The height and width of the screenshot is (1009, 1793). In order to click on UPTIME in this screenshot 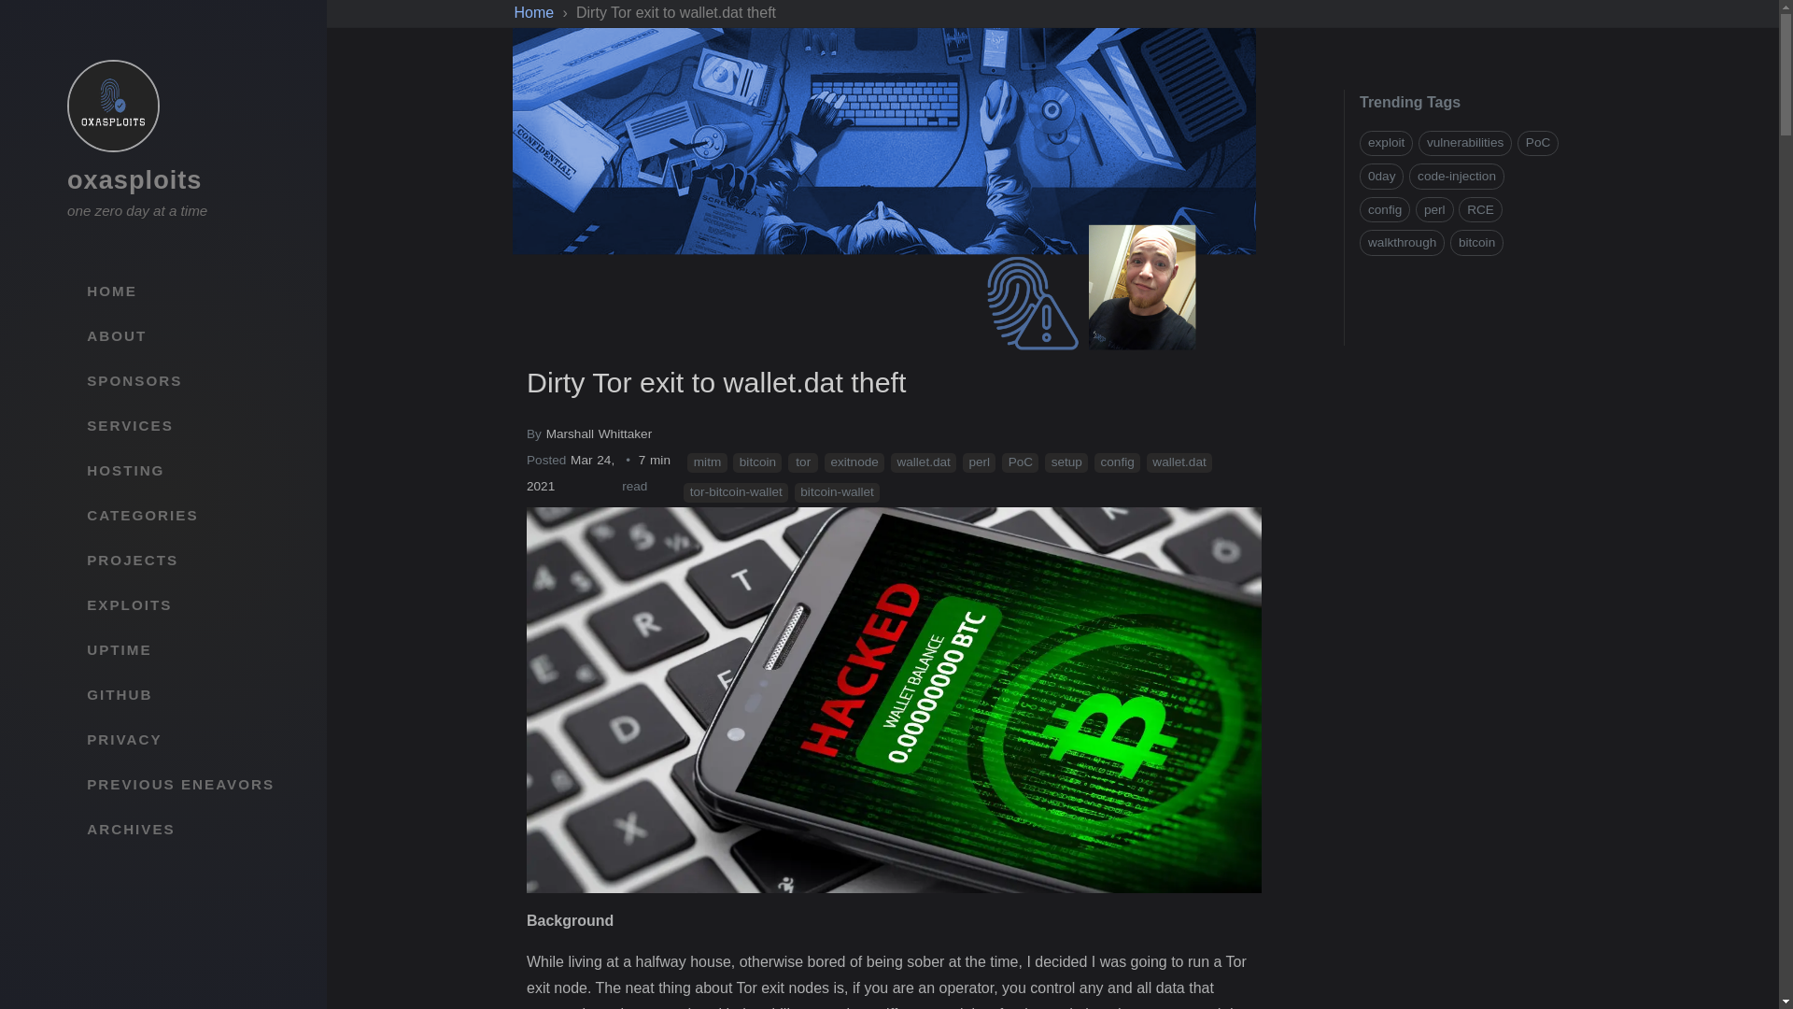, I will do `click(181, 650)`.